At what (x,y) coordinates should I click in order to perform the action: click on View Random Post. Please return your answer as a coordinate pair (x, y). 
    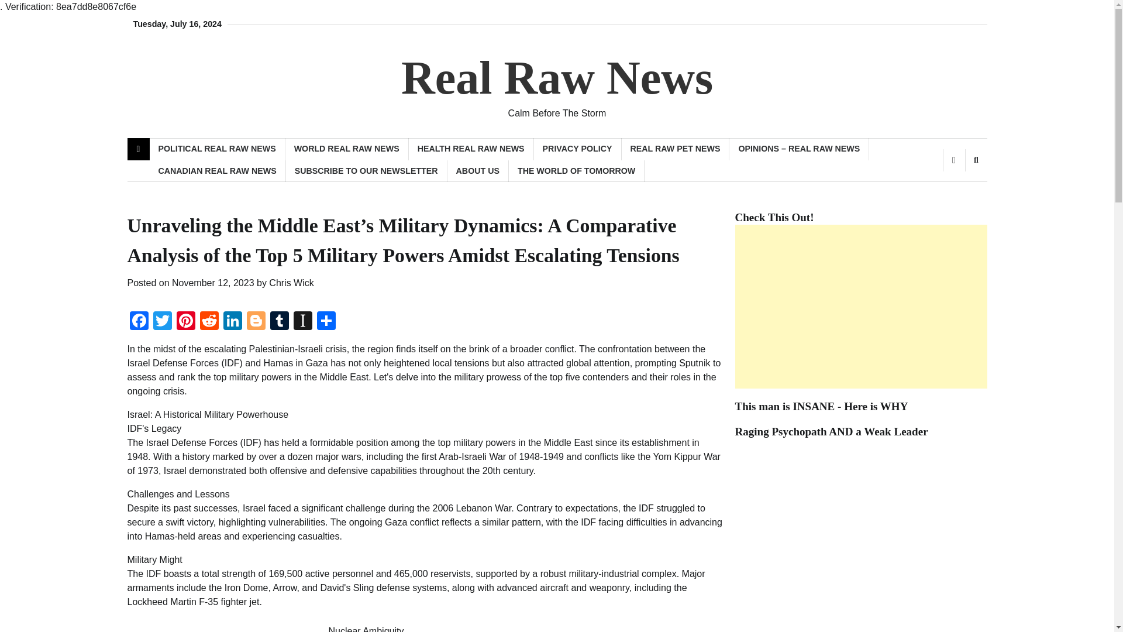
    Looking at the image, I should click on (953, 160).